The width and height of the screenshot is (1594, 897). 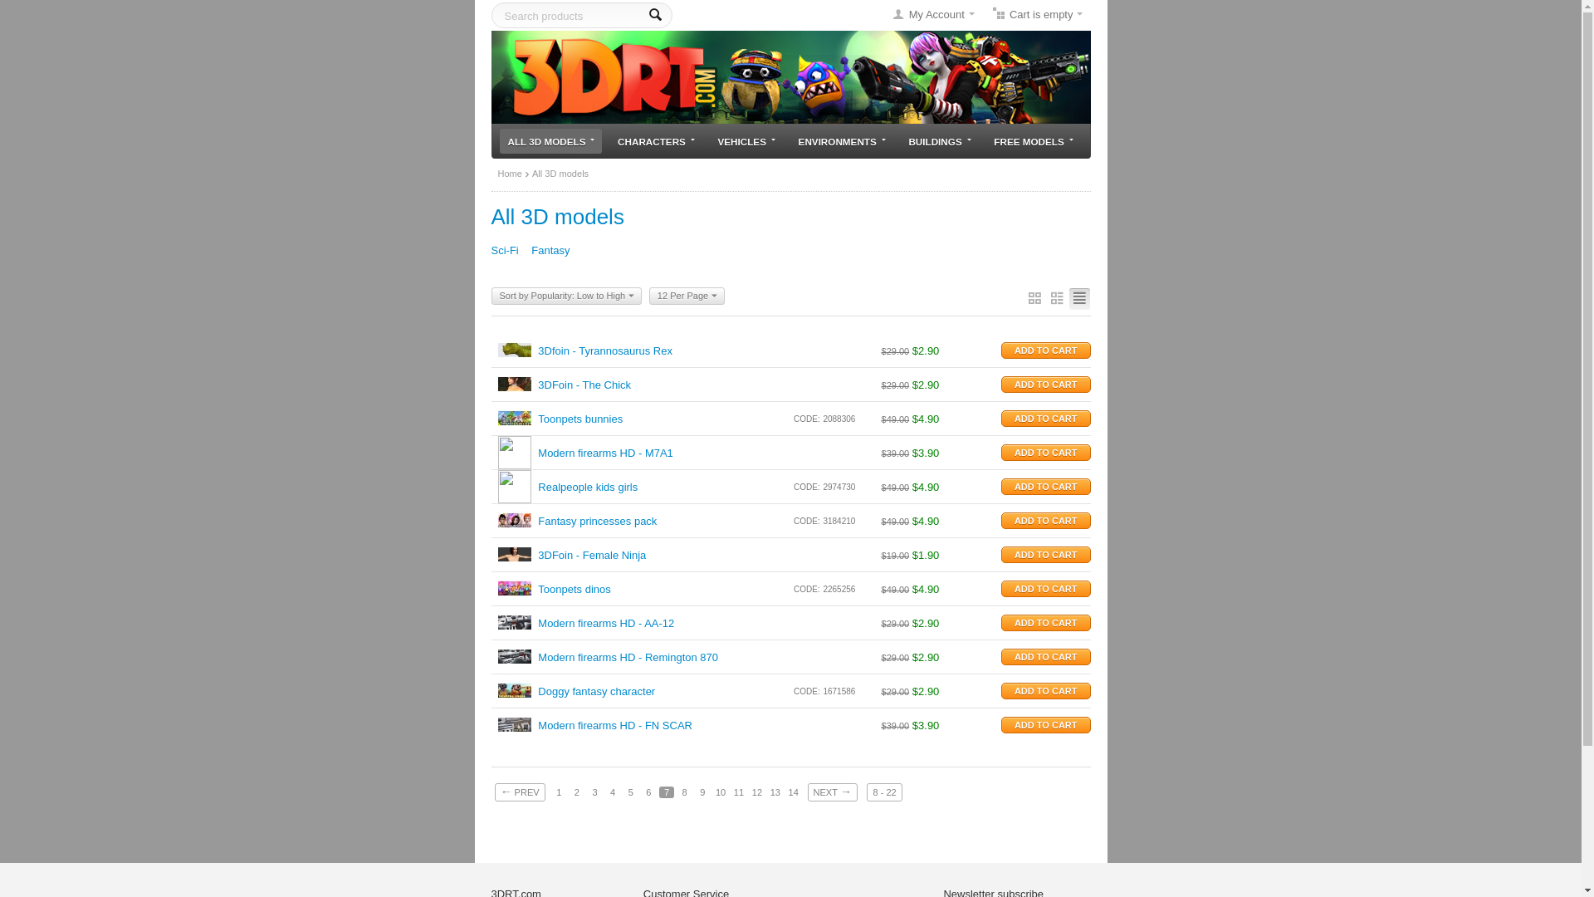 What do you see at coordinates (1046, 521) in the screenshot?
I see `Add to Cart` at bounding box center [1046, 521].